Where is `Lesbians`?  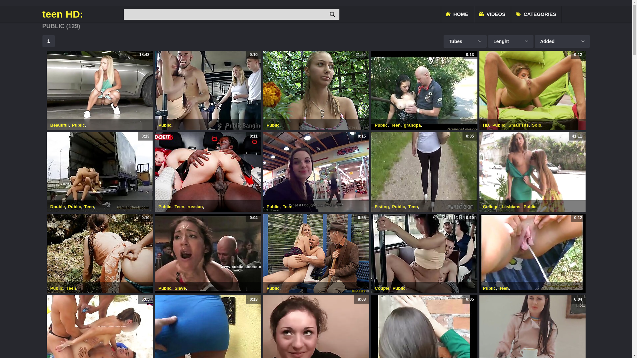
Lesbians is located at coordinates (511, 207).